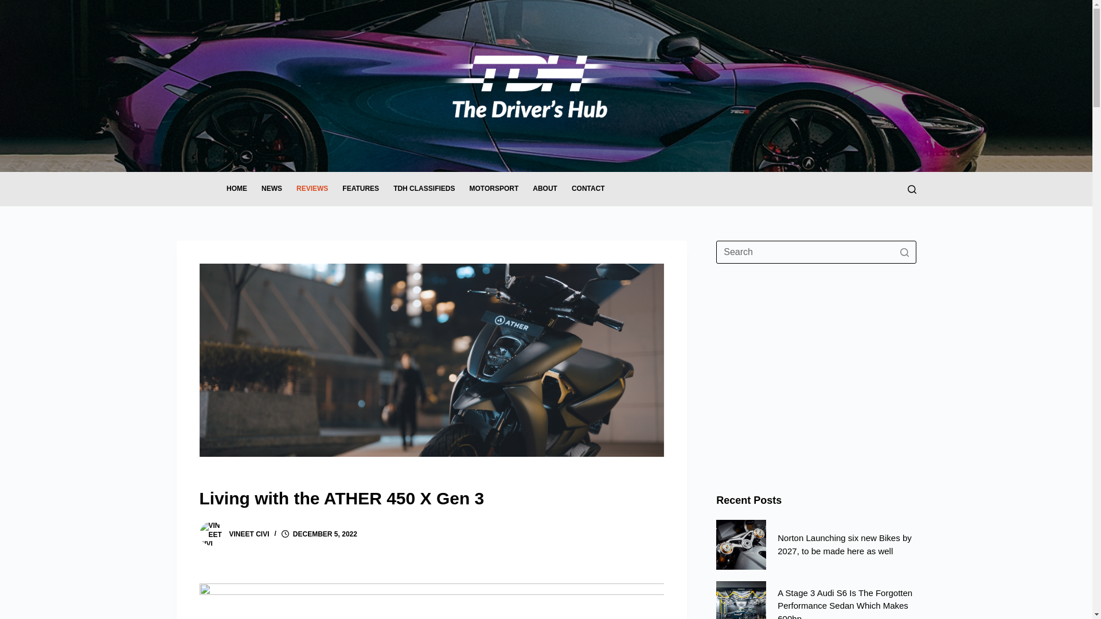 The image size is (1101, 619). I want to click on Search for..., so click(816, 252).